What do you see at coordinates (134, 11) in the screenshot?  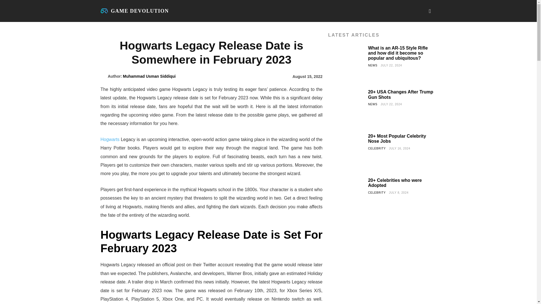 I see `GAME DEVOLUTION` at bounding box center [134, 11].